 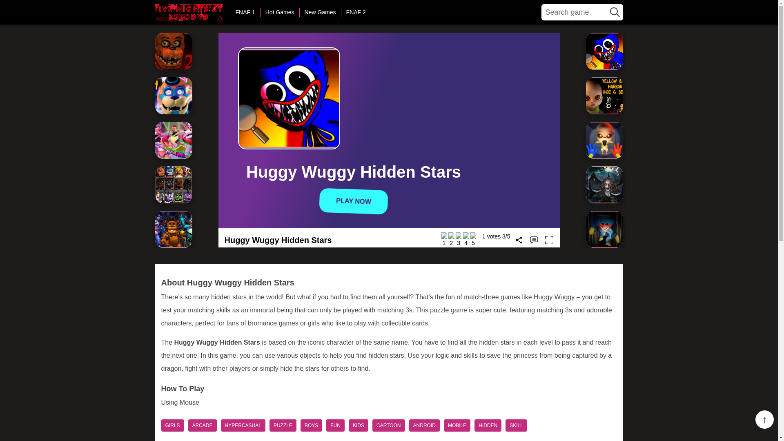 What do you see at coordinates (245, 12) in the screenshot?
I see `FNAF 1` at bounding box center [245, 12].